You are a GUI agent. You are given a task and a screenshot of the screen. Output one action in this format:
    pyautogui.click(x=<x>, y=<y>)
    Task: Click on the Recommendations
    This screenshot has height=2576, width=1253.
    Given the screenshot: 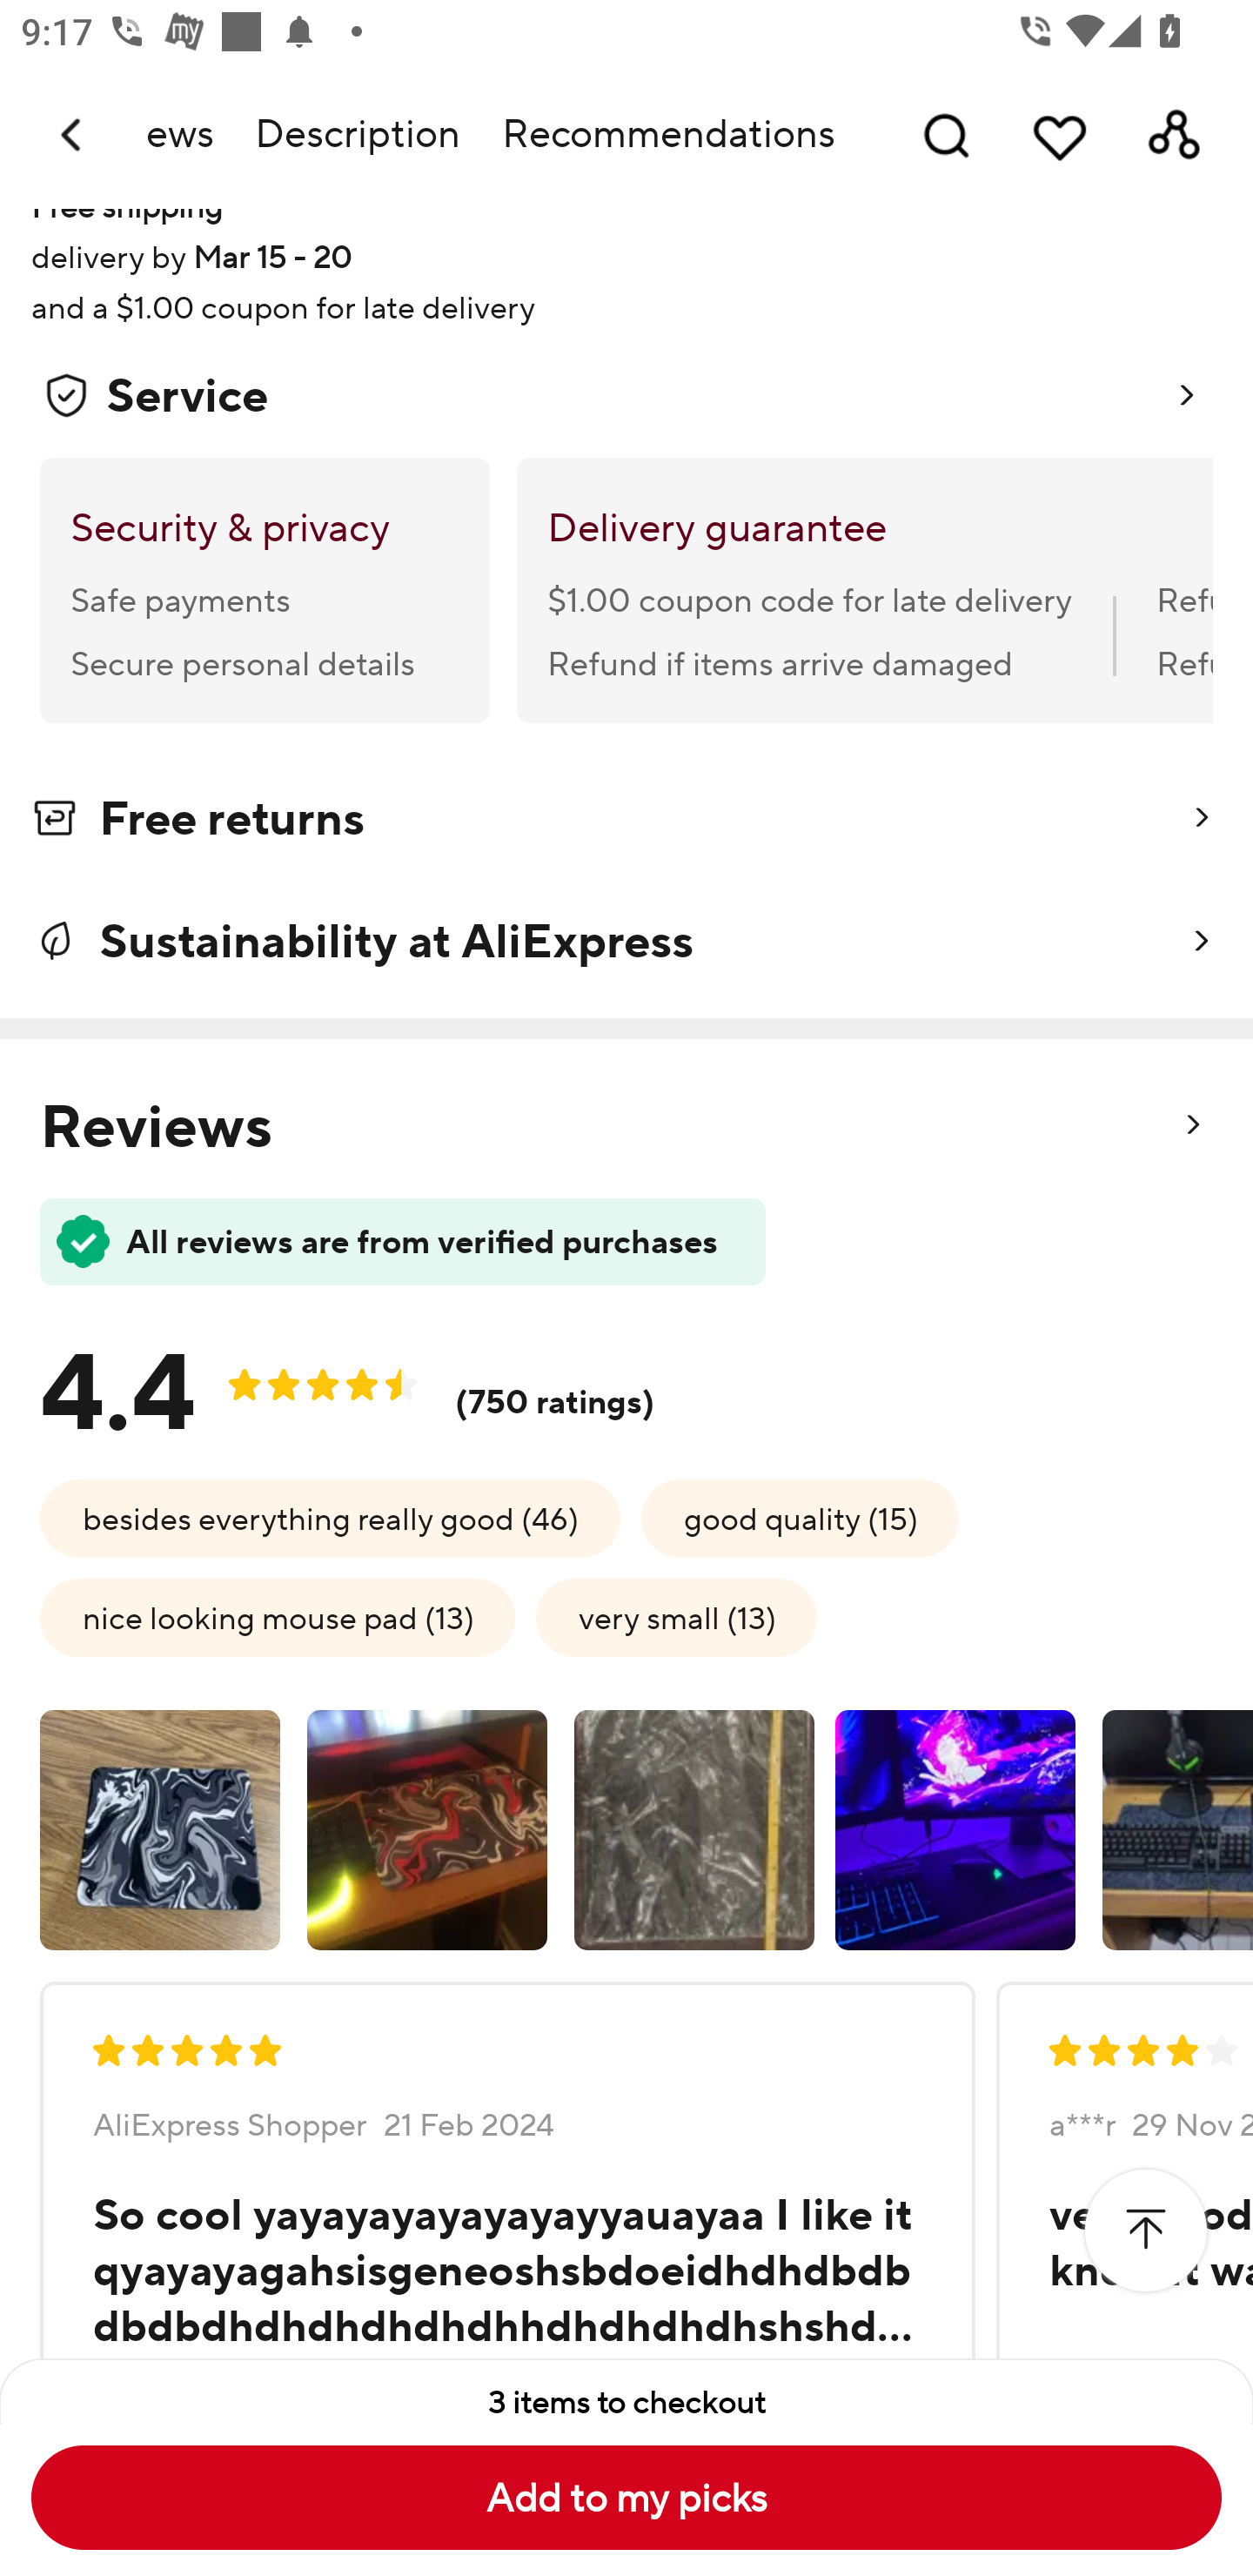 What is the action you would take?
    pyautogui.click(x=668, y=135)
    